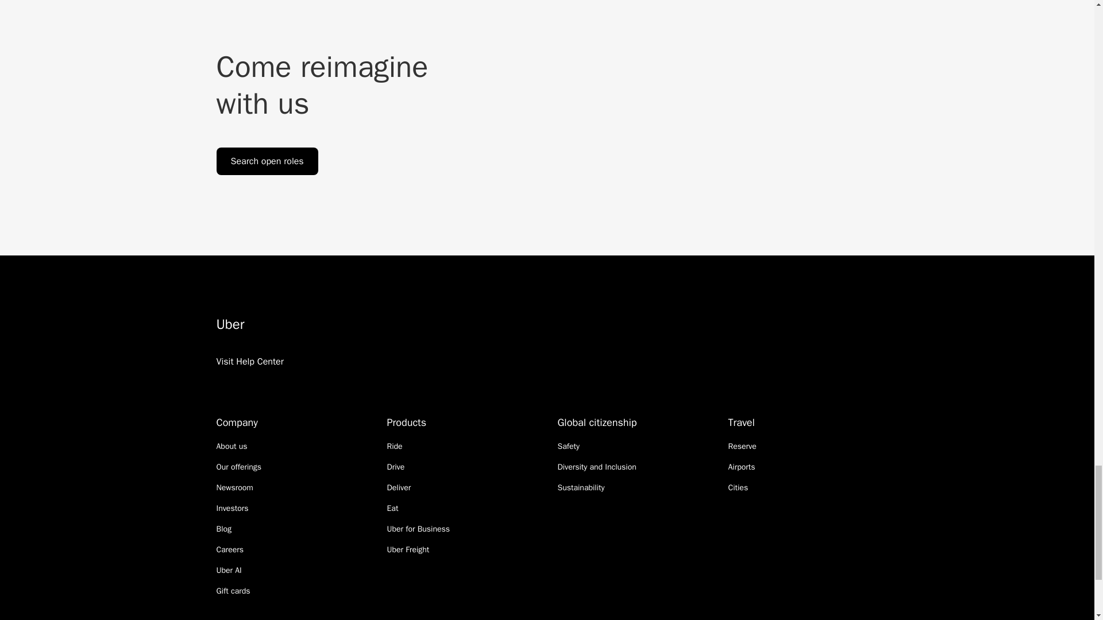 This screenshot has width=1103, height=620. Describe the element at coordinates (394, 447) in the screenshot. I see `Ride` at that location.